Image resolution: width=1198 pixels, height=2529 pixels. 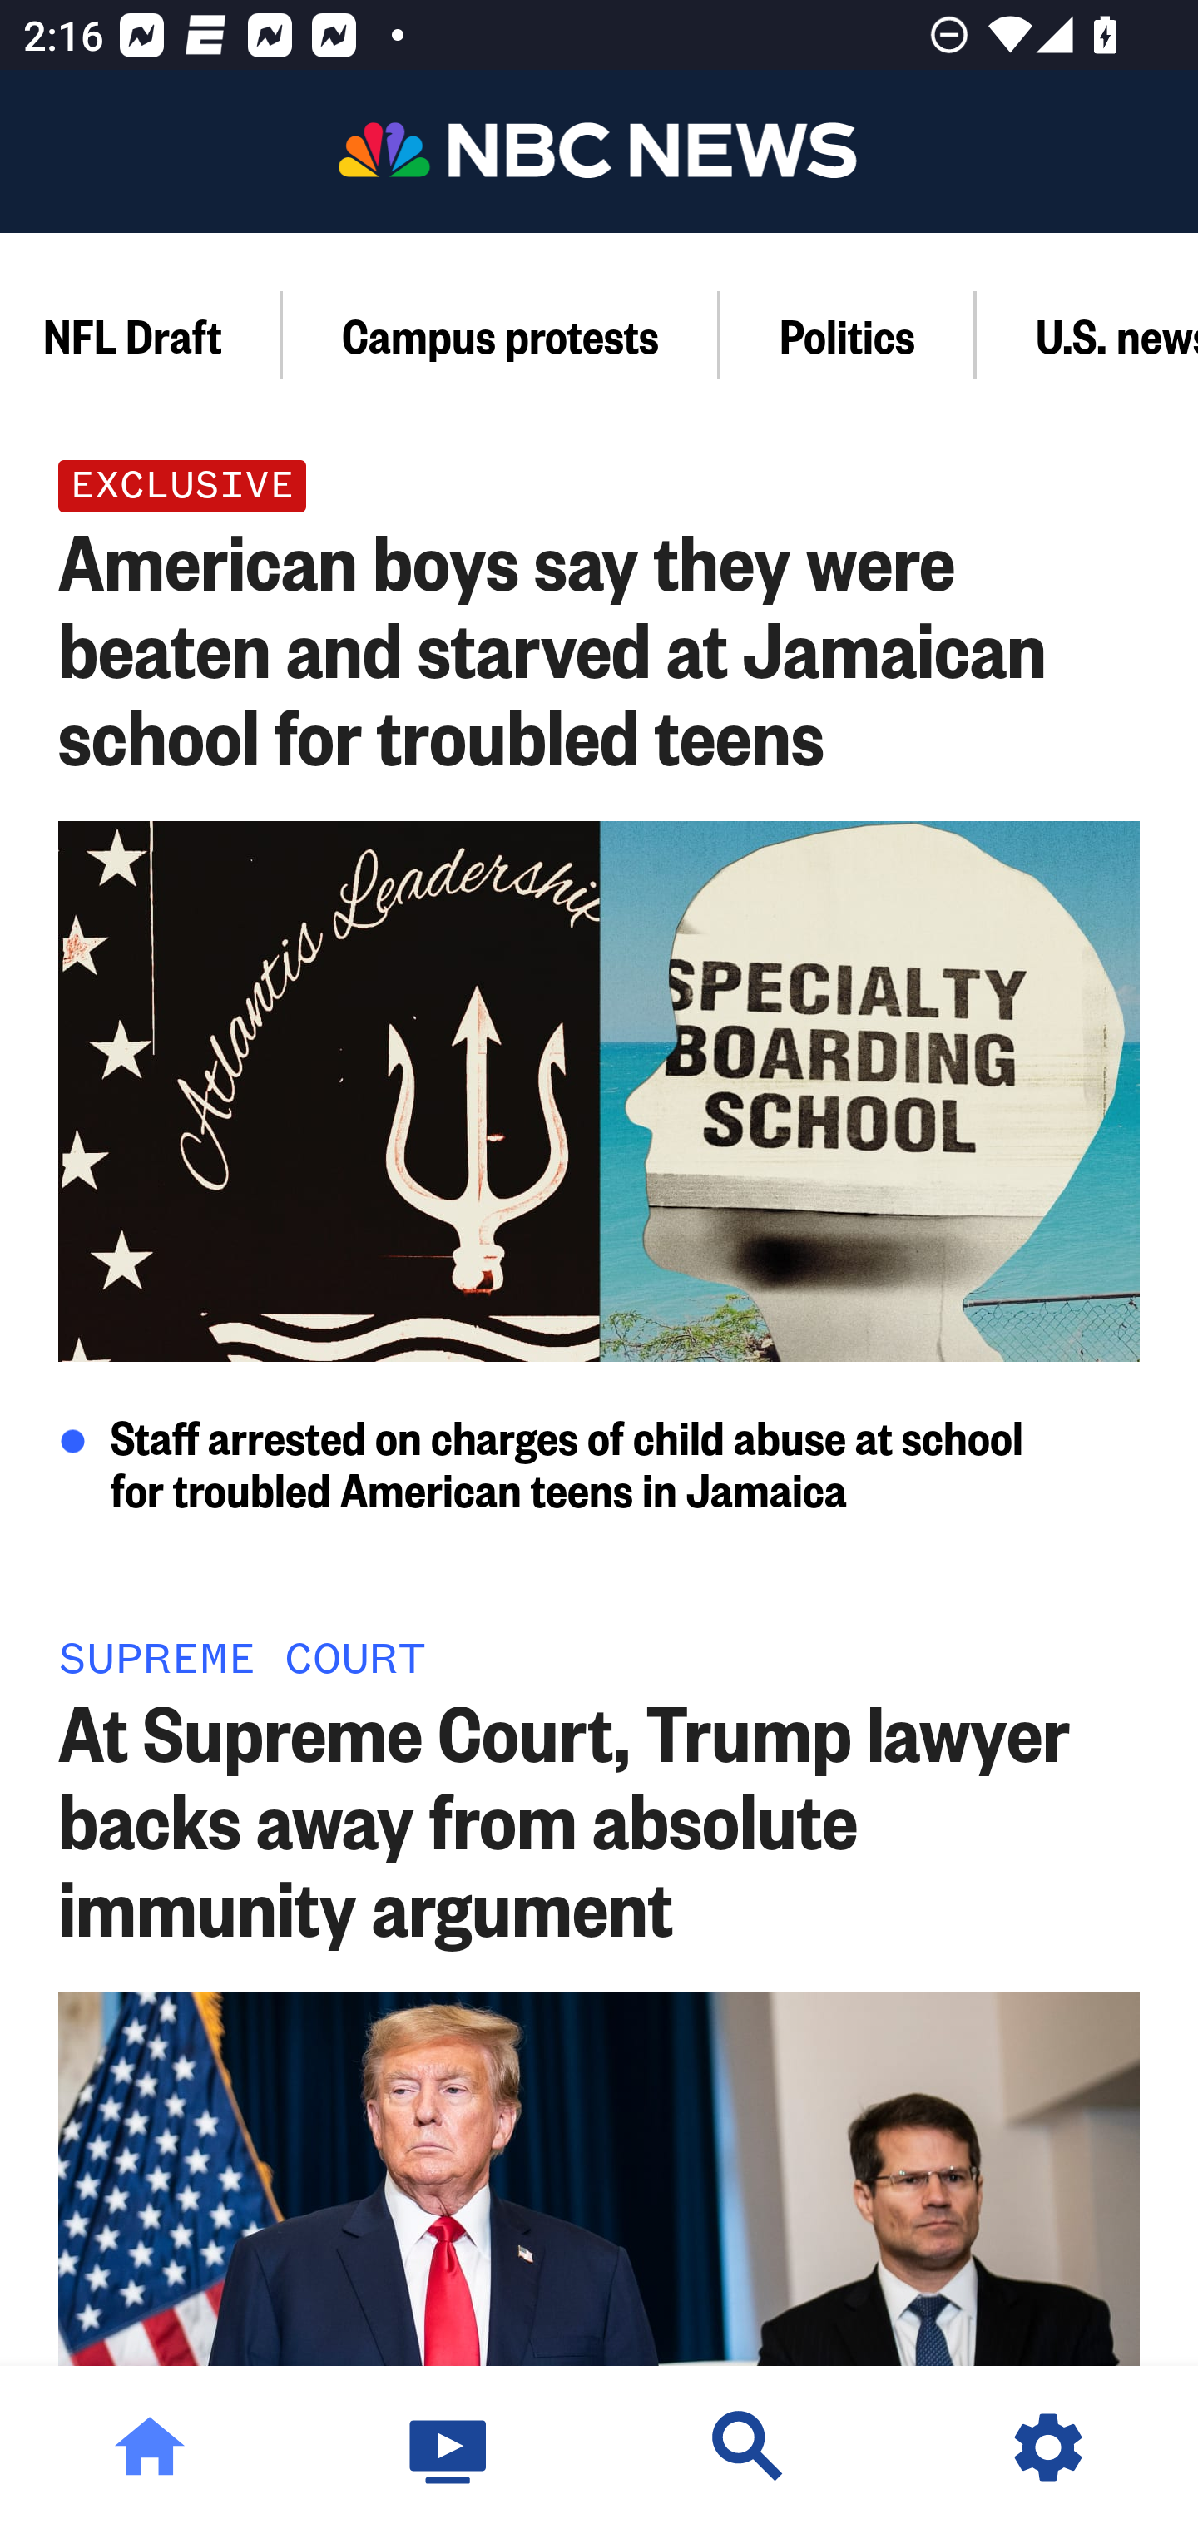 I want to click on Watch, so click(x=449, y=2447).